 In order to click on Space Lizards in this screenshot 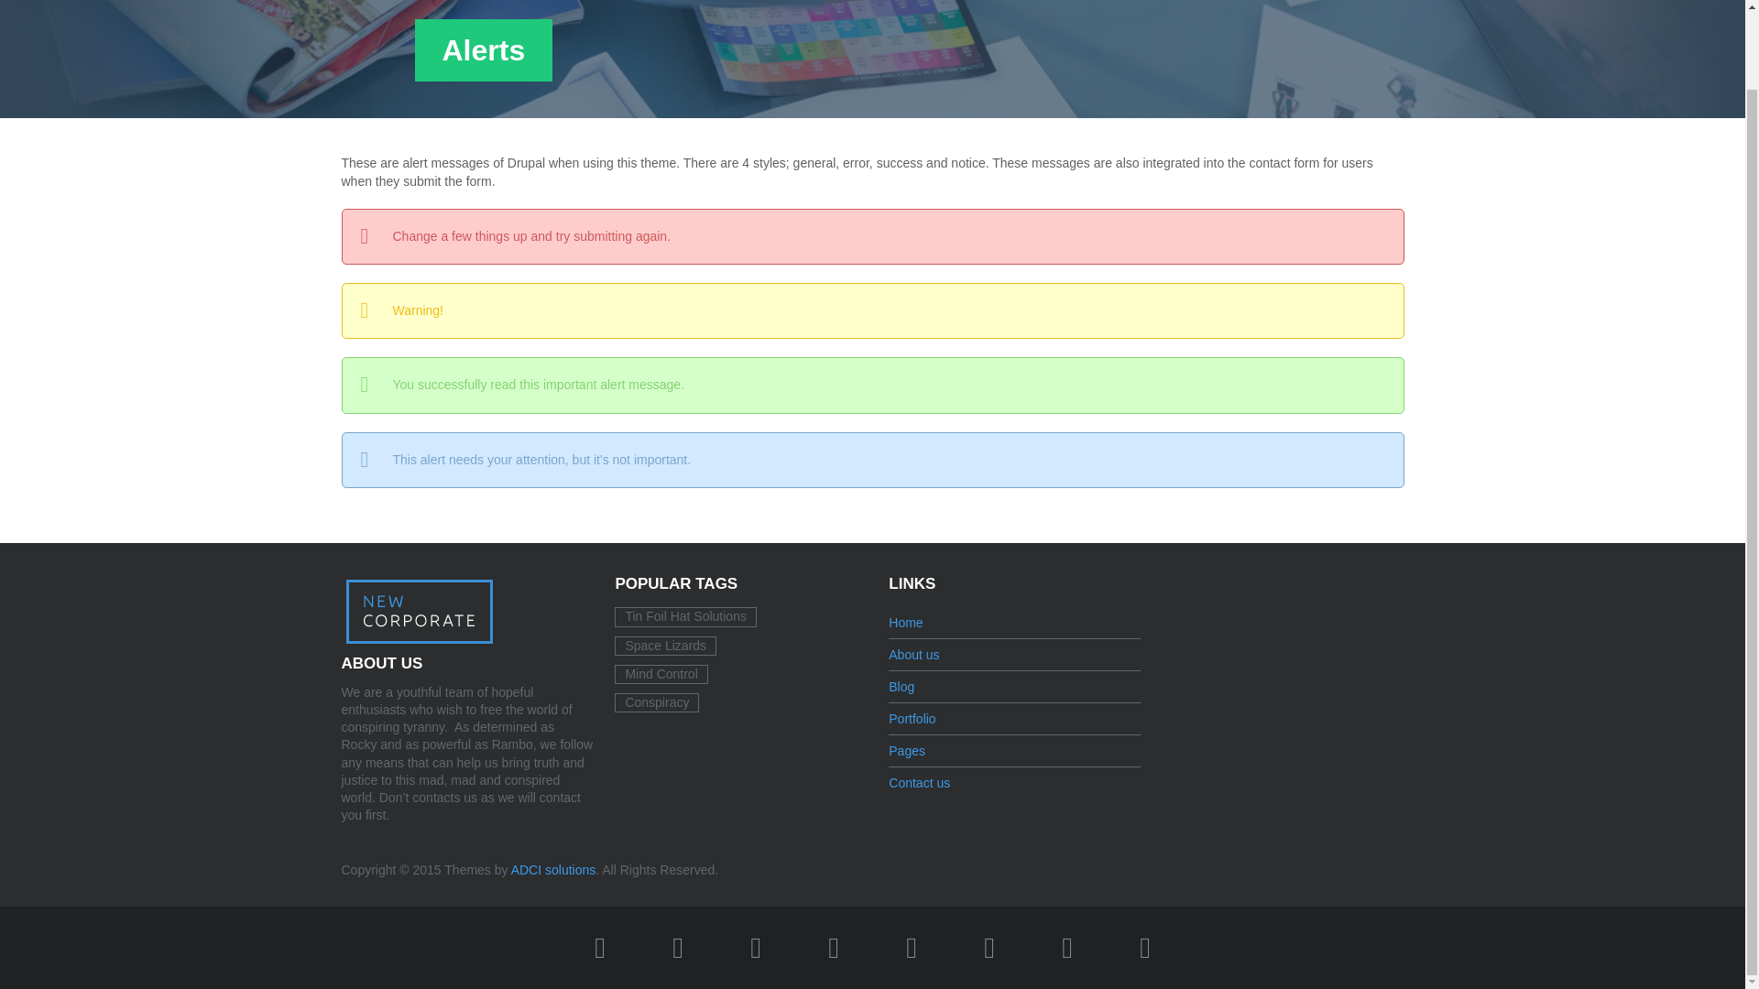, I will do `click(665, 647)`.